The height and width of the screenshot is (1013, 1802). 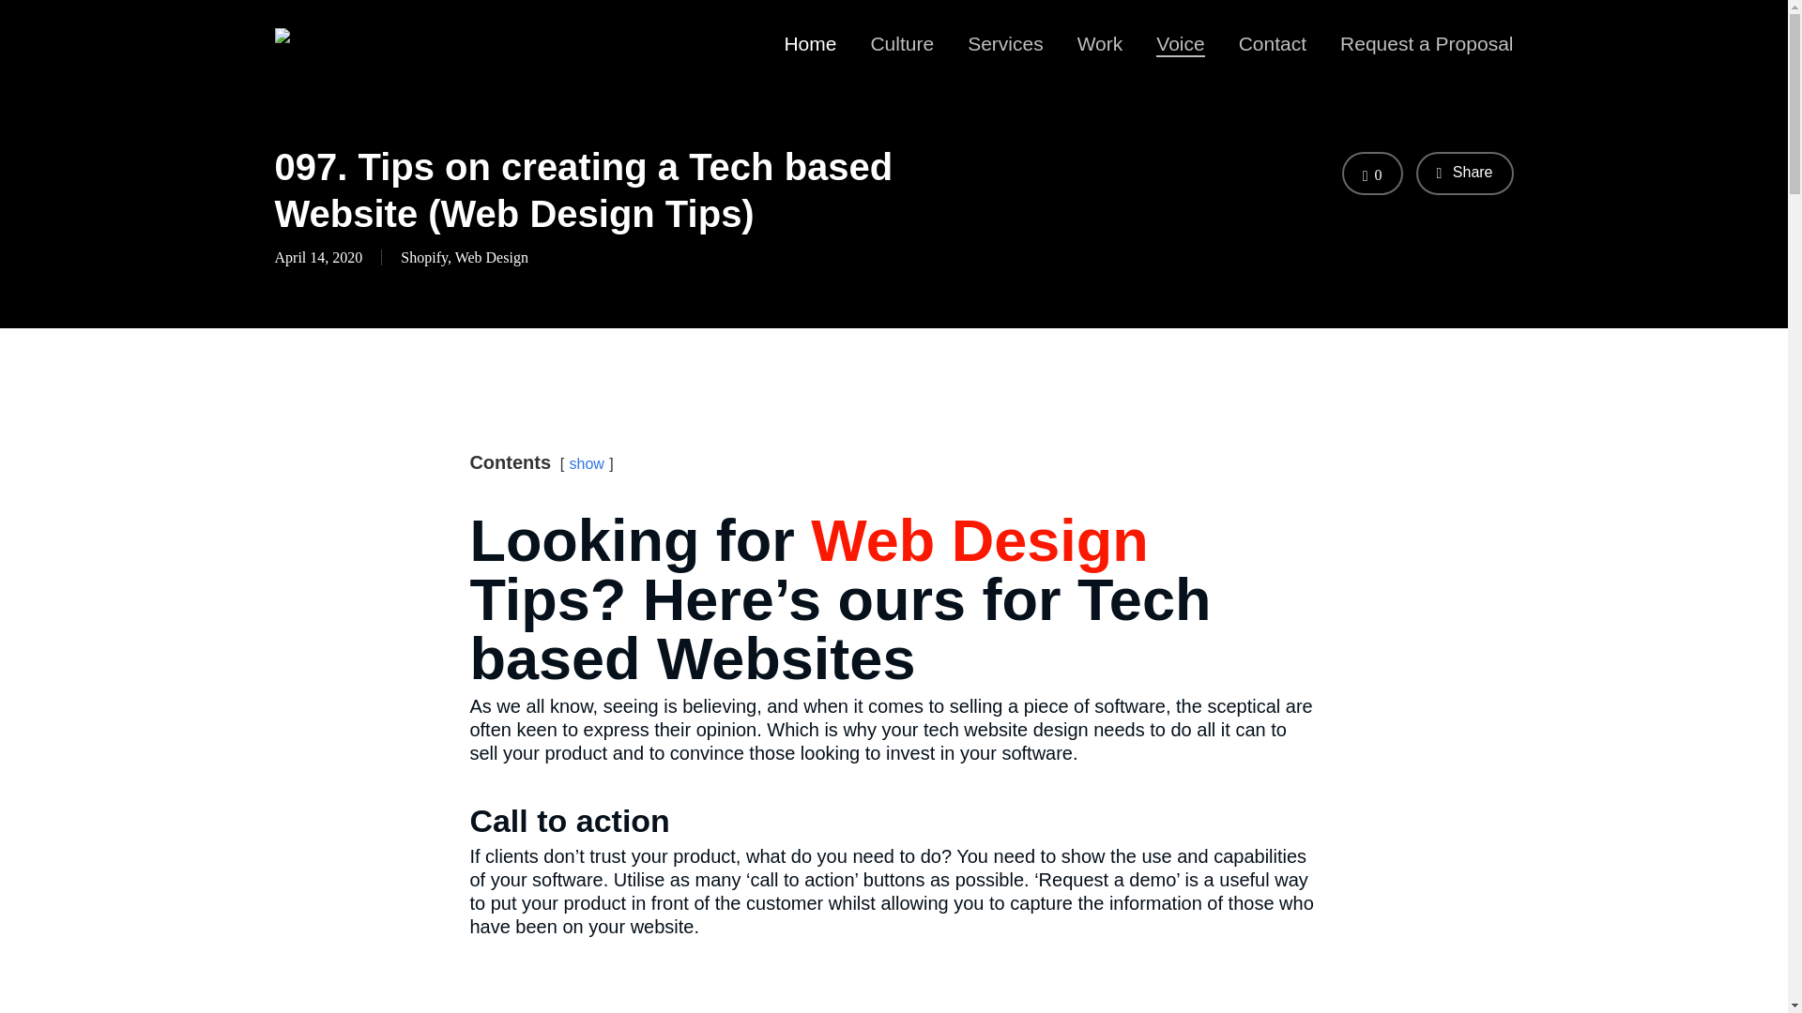 What do you see at coordinates (1372, 174) in the screenshot?
I see `Love this` at bounding box center [1372, 174].